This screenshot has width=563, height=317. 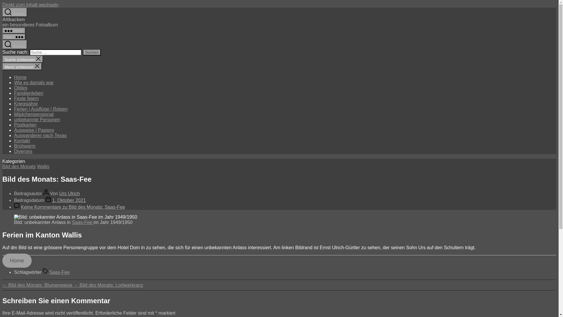 I want to click on Saas-Fee, so click(x=59, y=272).